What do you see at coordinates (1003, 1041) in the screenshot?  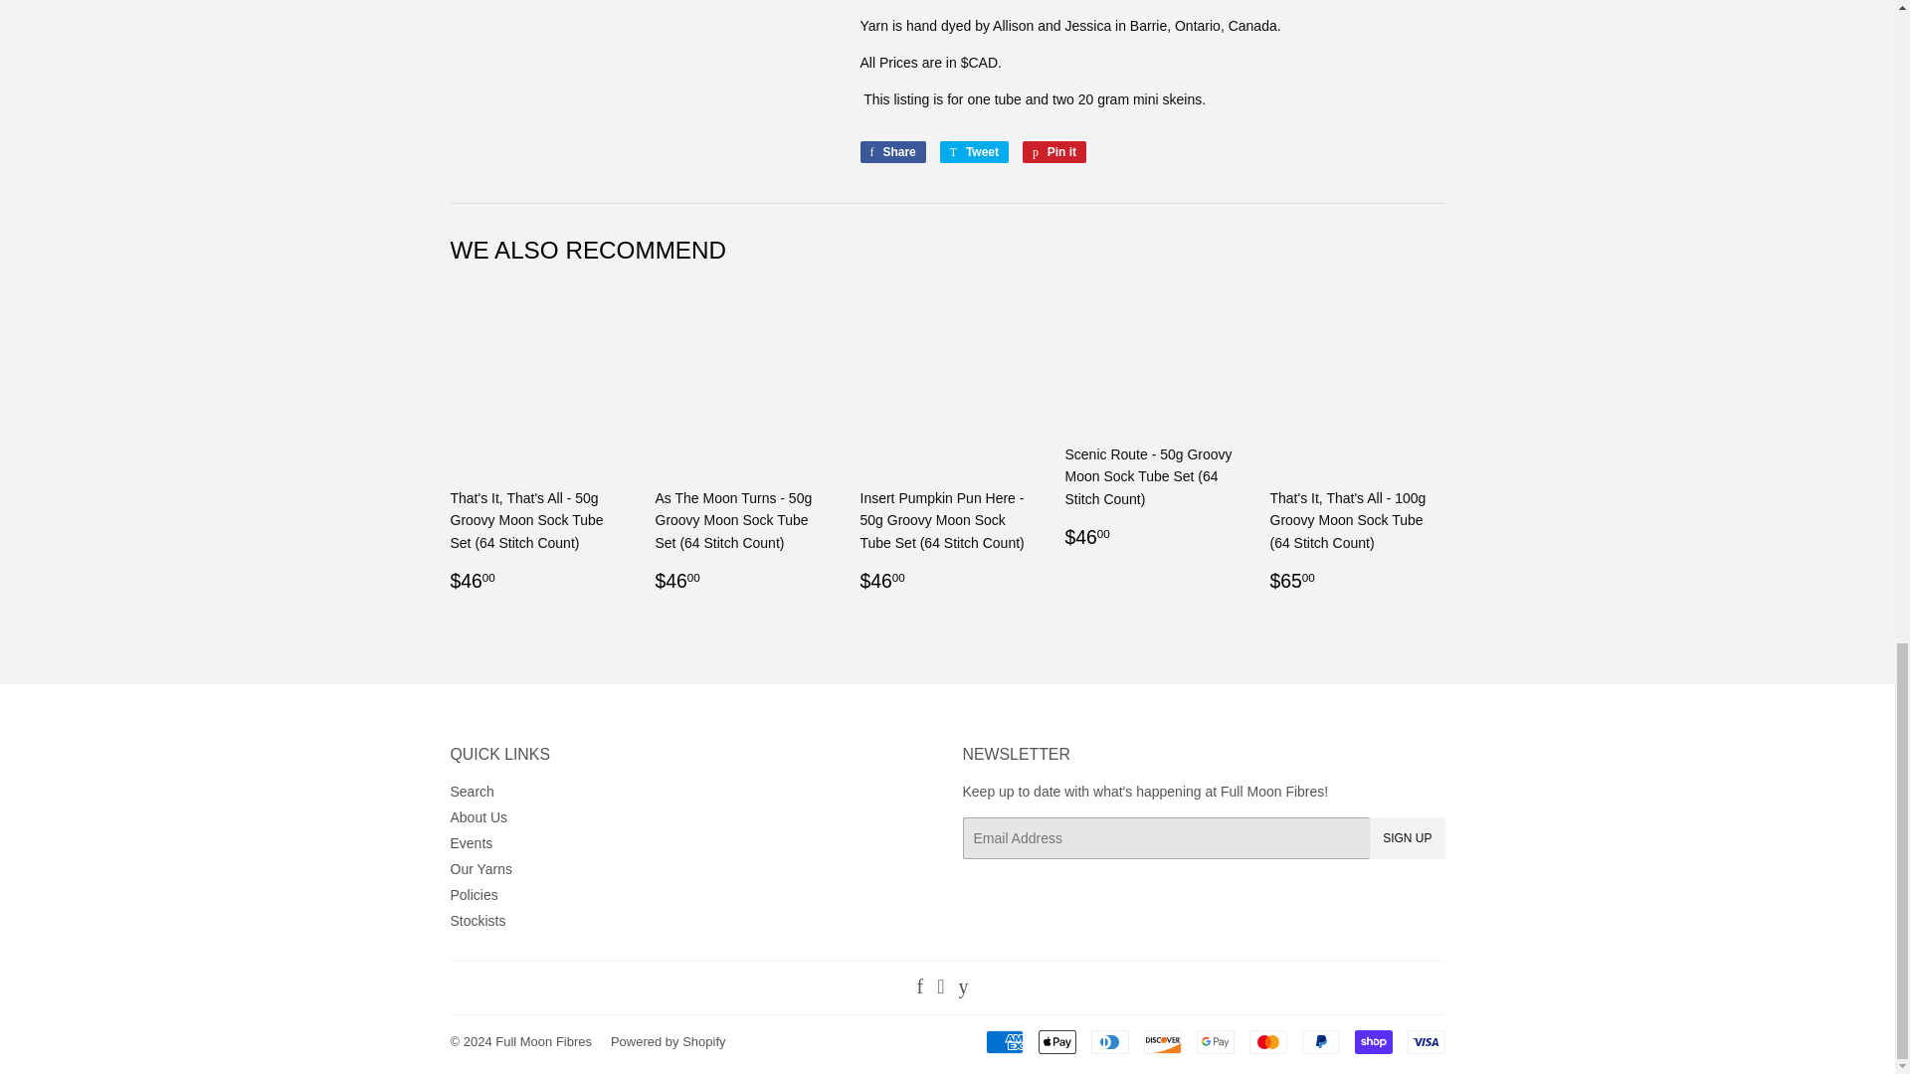 I see `American Express` at bounding box center [1003, 1041].